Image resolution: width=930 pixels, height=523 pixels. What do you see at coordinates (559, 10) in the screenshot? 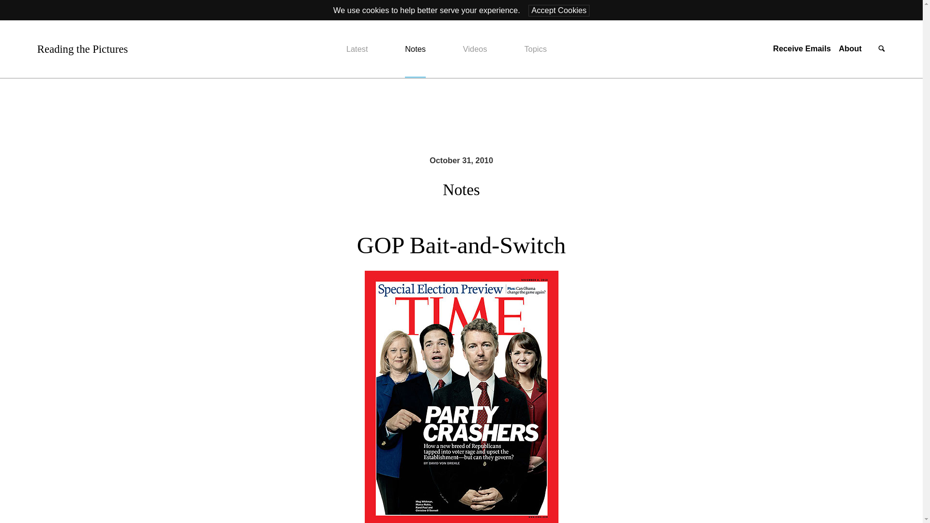
I see `Accept Cookies` at bounding box center [559, 10].